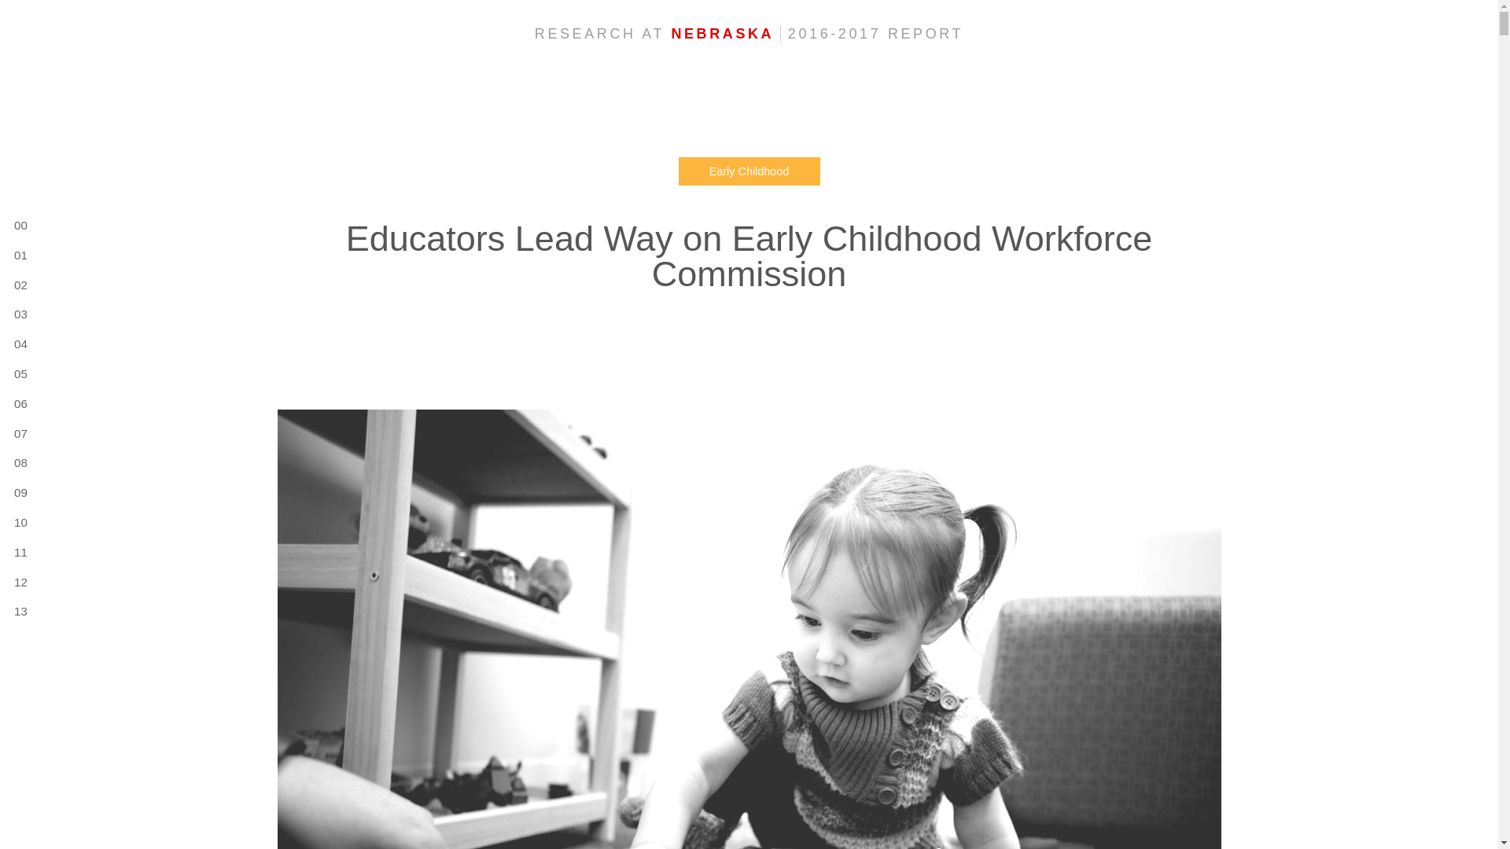 Image resolution: width=1510 pixels, height=849 pixels. Describe the element at coordinates (19, 610) in the screenshot. I see `13` at that location.